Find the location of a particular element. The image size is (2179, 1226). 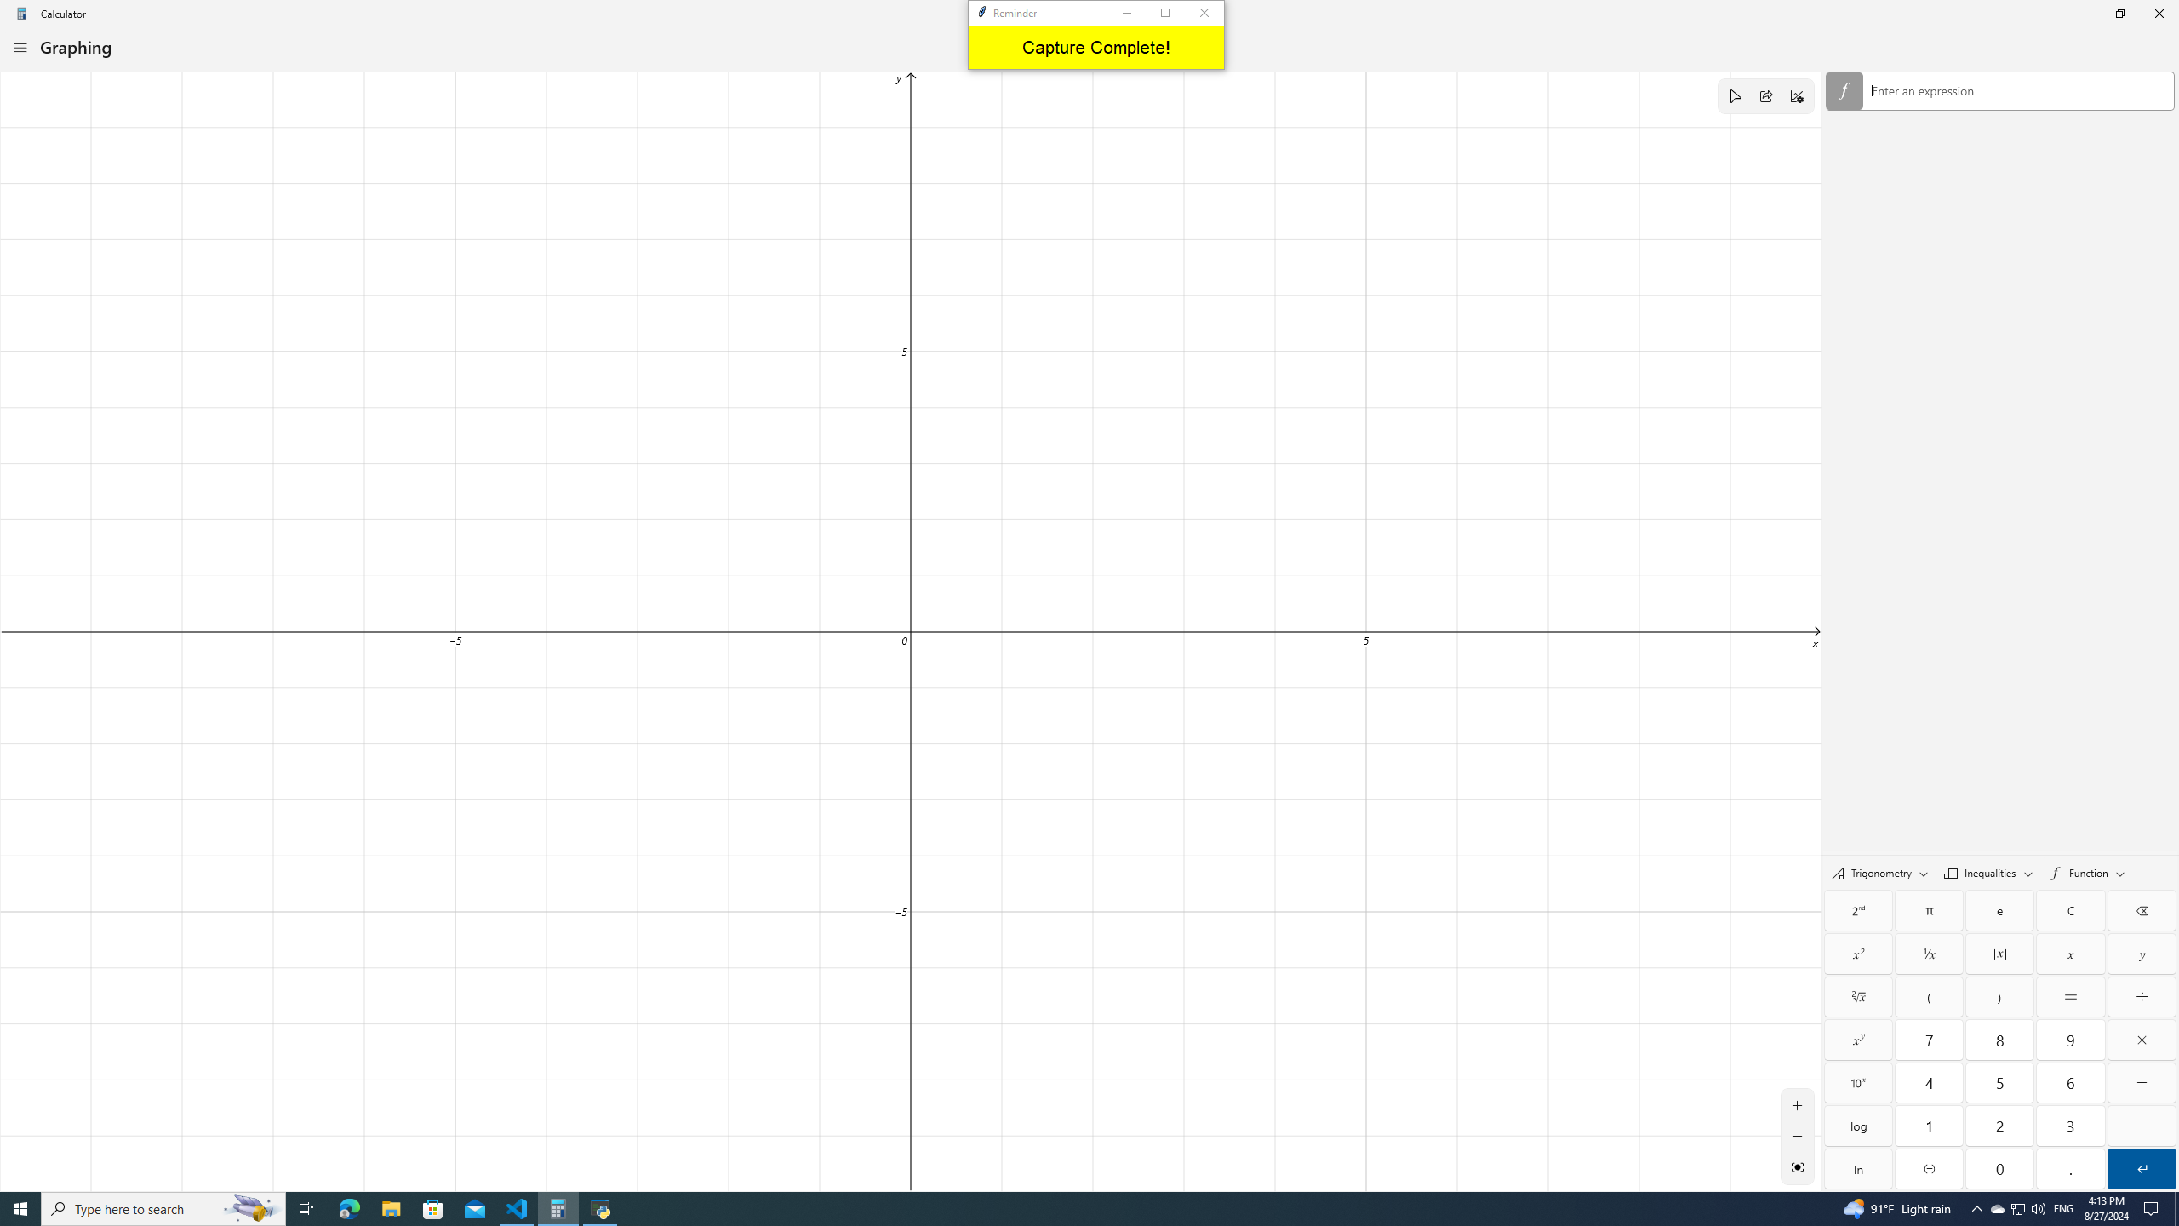

Equals is located at coordinates (2070, 997).